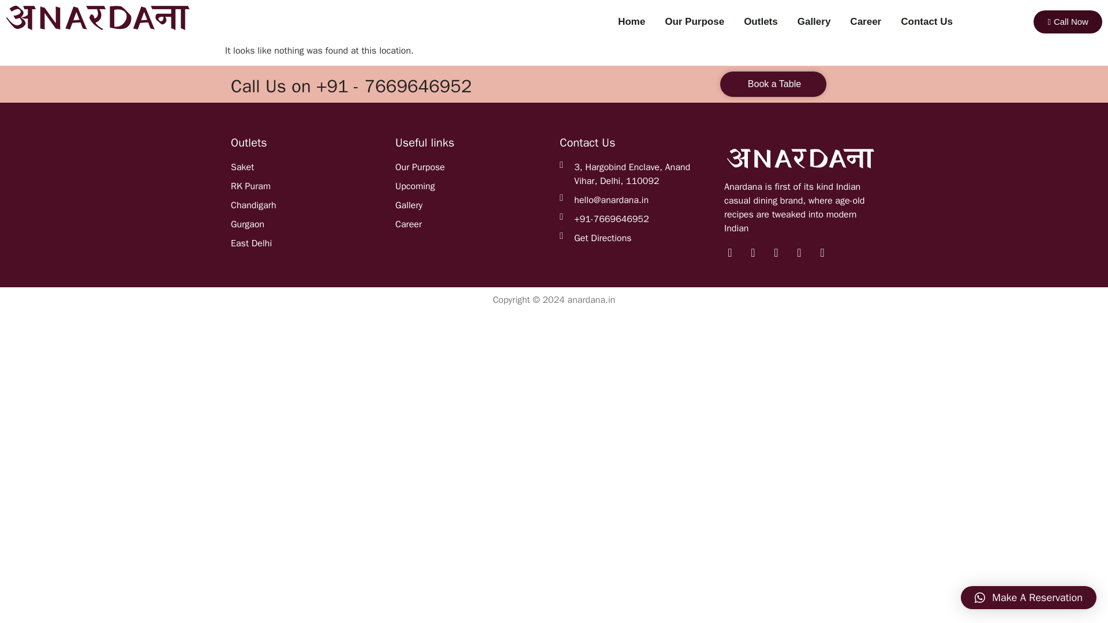  Describe the element at coordinates (307, 205) in the screenshot. I see `Chandigarh` at that location.